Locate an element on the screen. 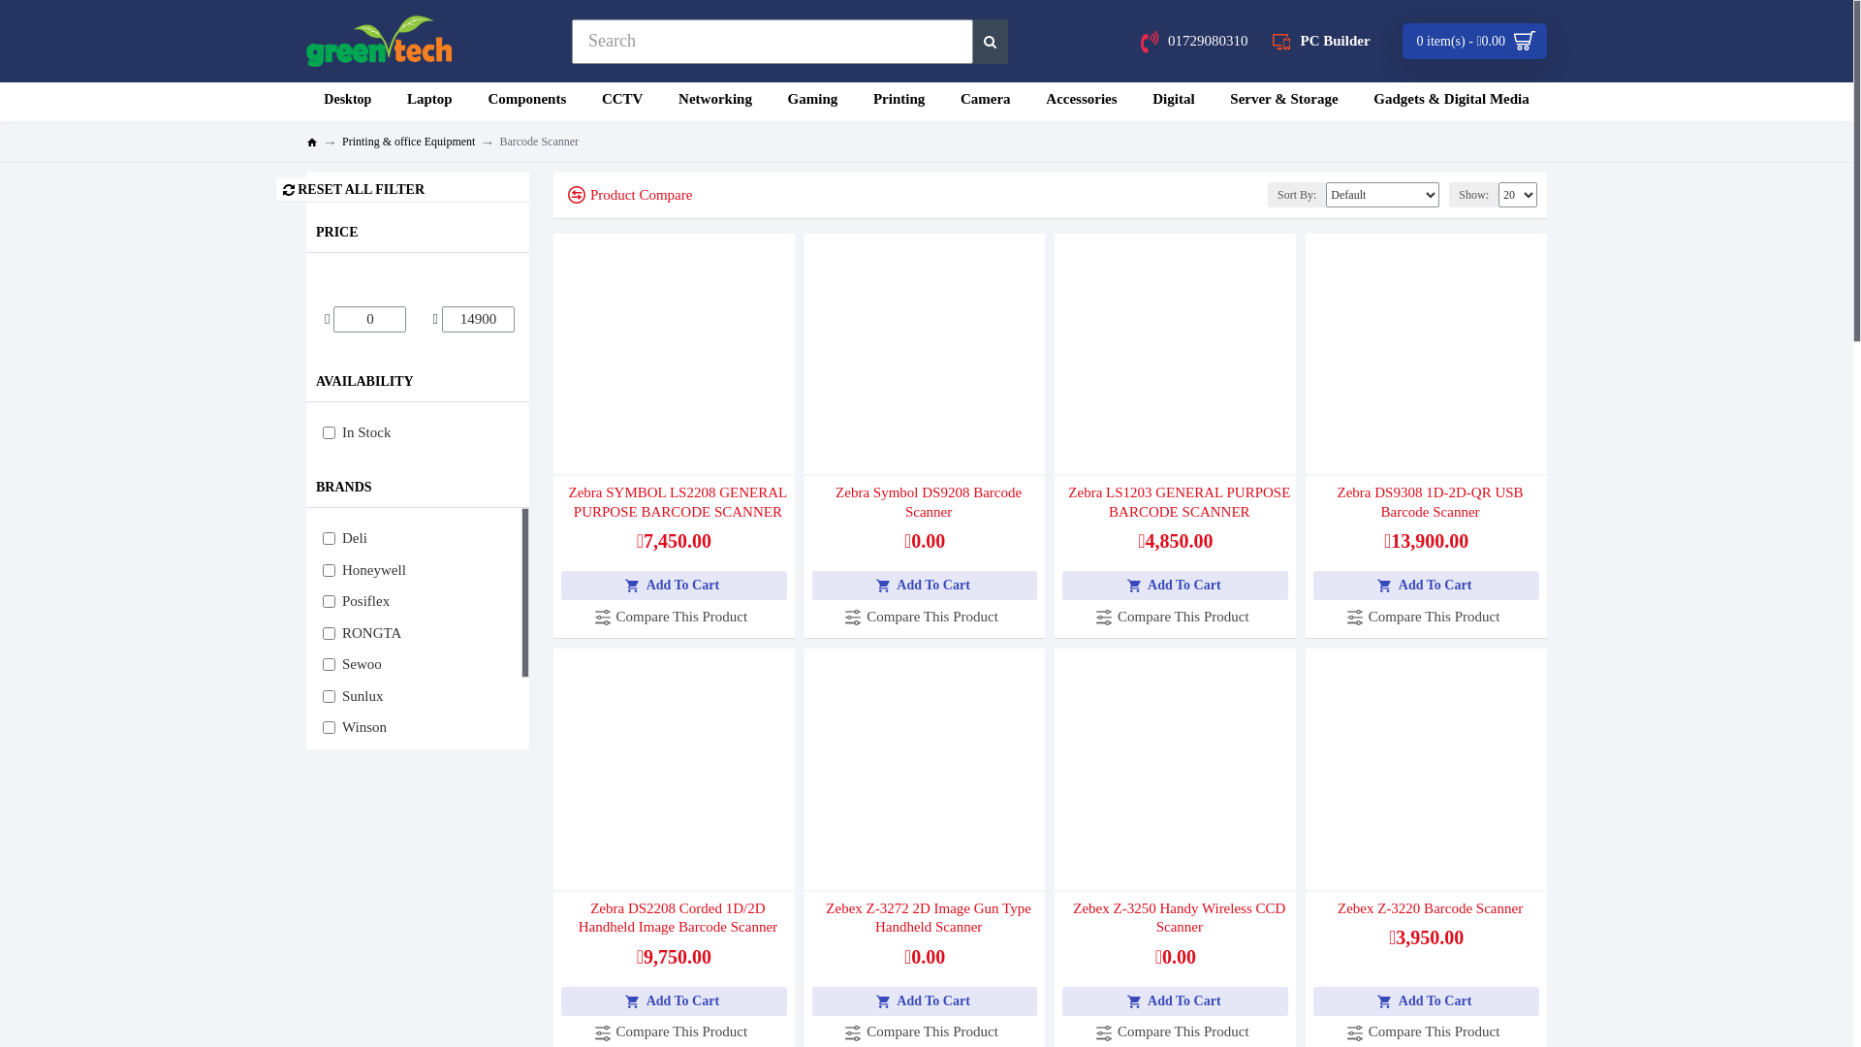  Zebra Symbol DS9208 Barcode Scanner is located at coordinates (929, 502).